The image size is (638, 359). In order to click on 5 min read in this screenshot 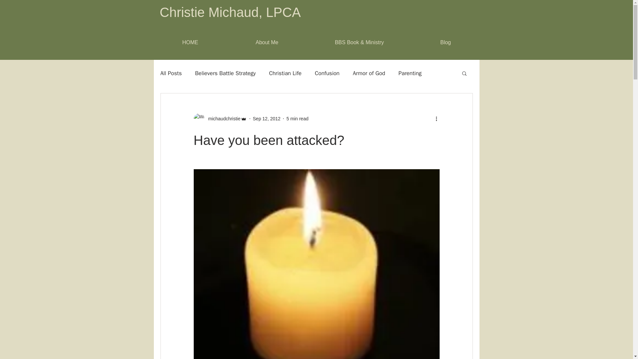, I will do `click(297, 118)`.